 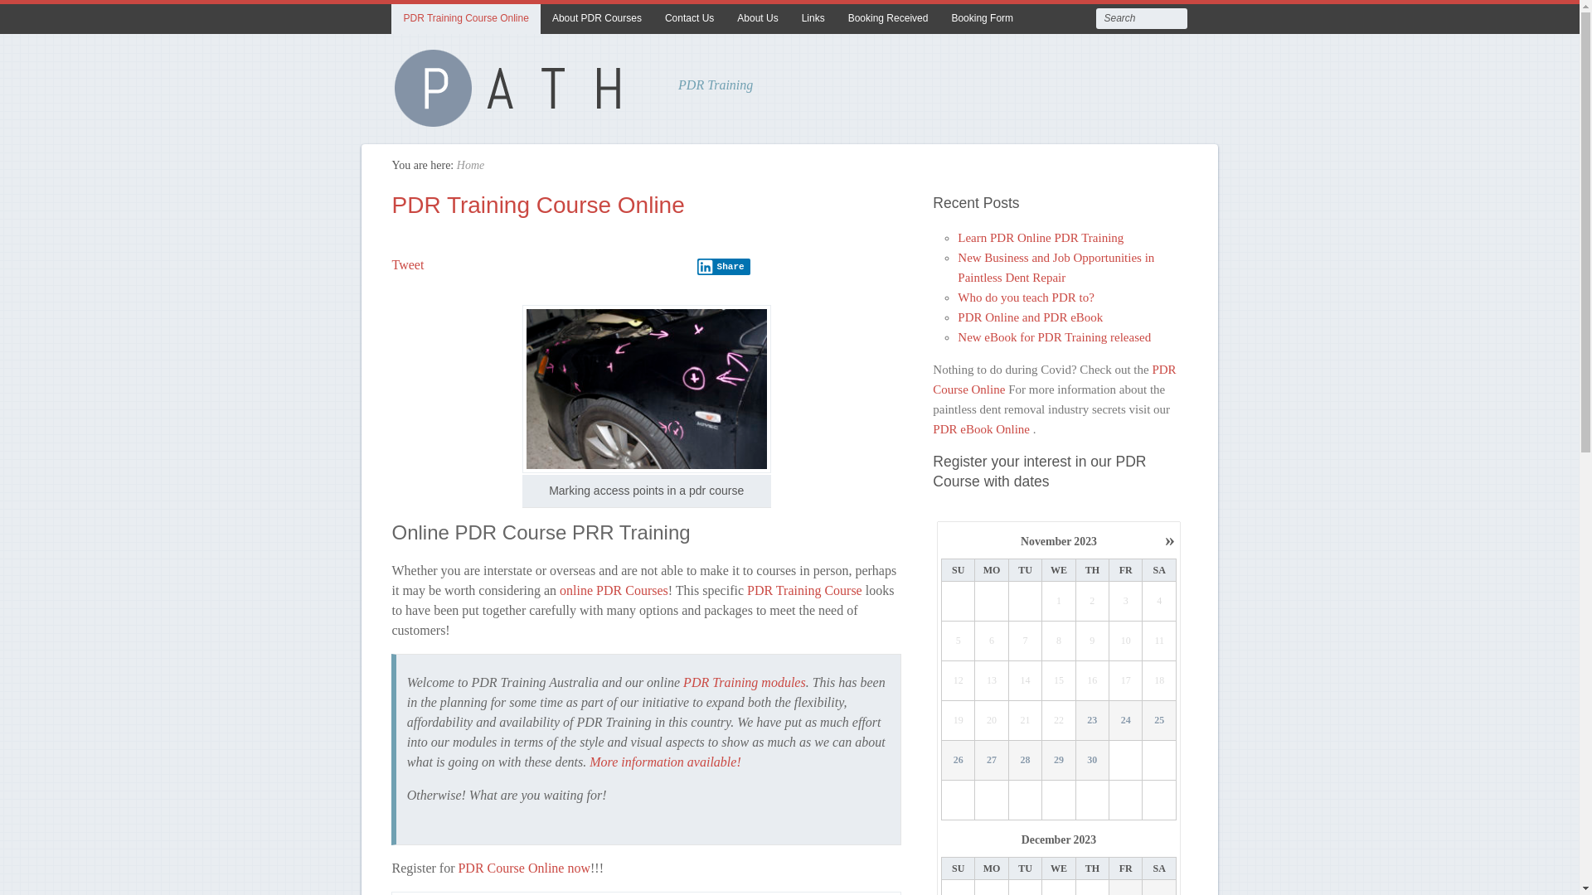 What do you see at coordinates (524, 867) in the screenshot?
I see `PDR Course Online now` at bounding box center [524, 867].